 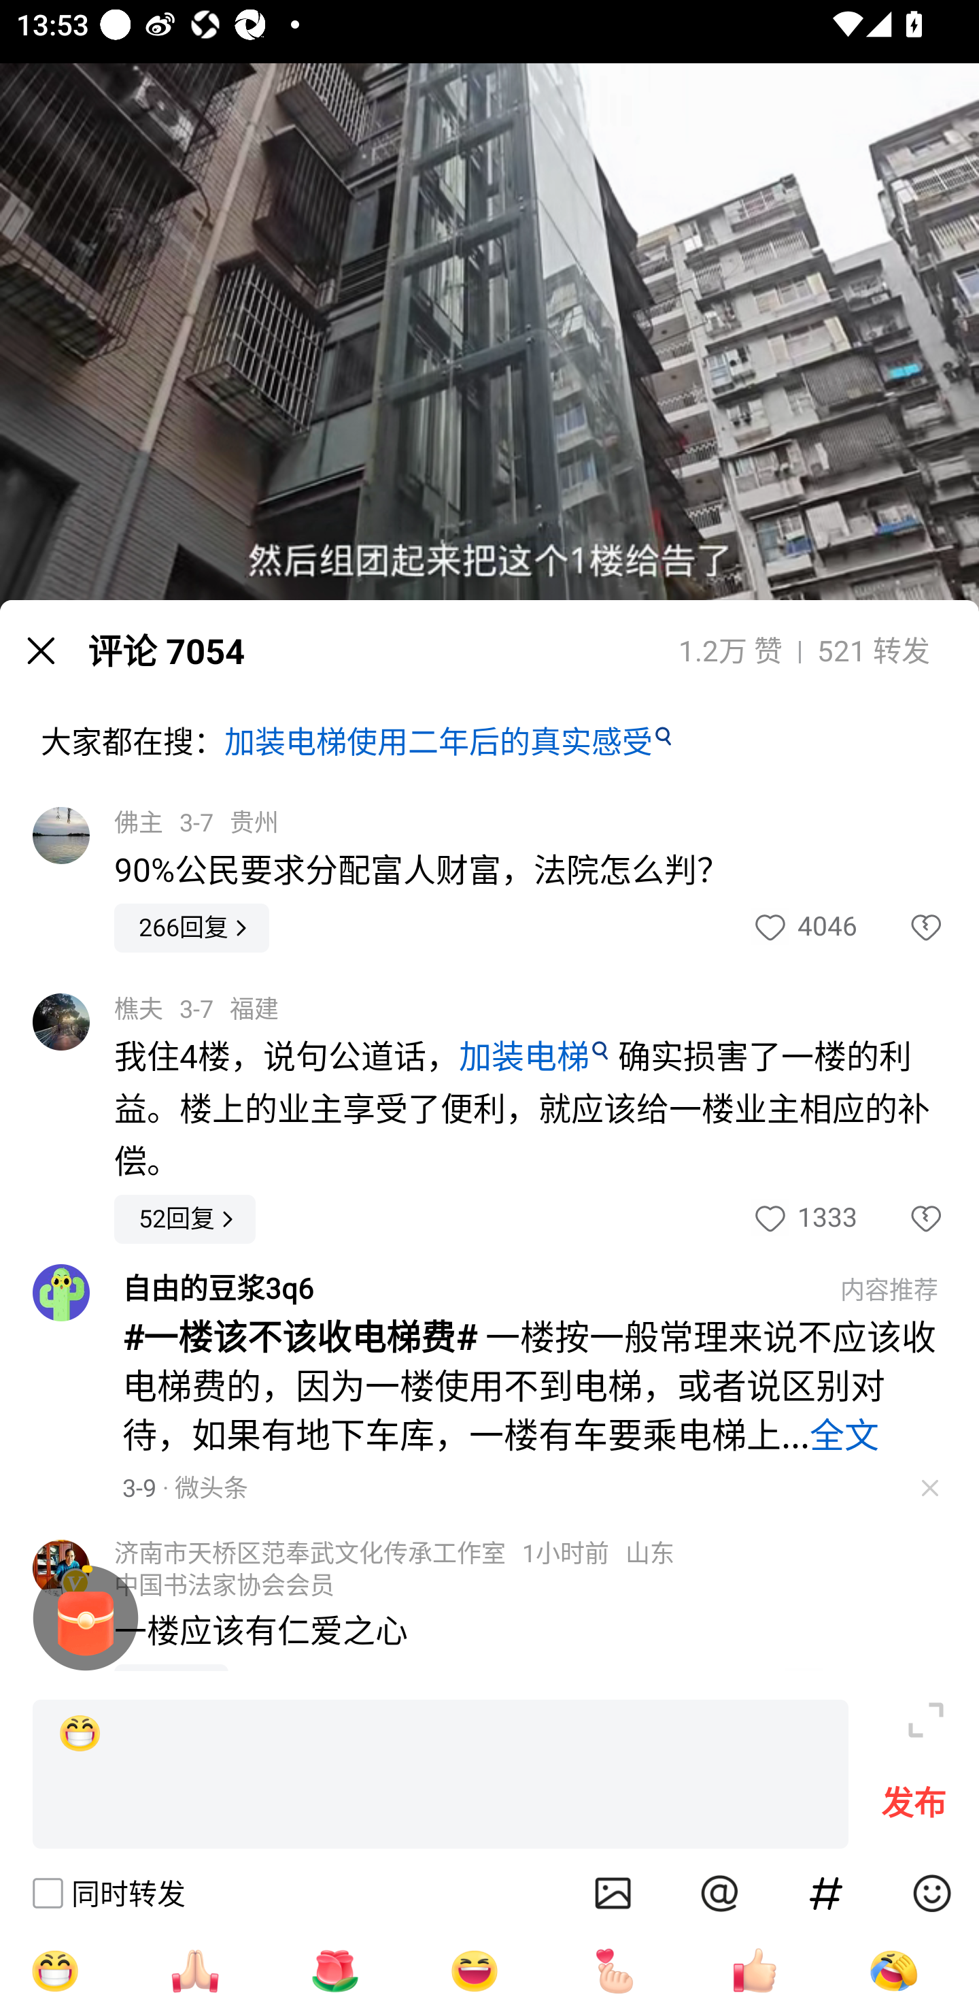 What do you see at coordinates (334, 1970) in the screenshot?
I see `[玫瑰]` at bounding box center [334, 1970].